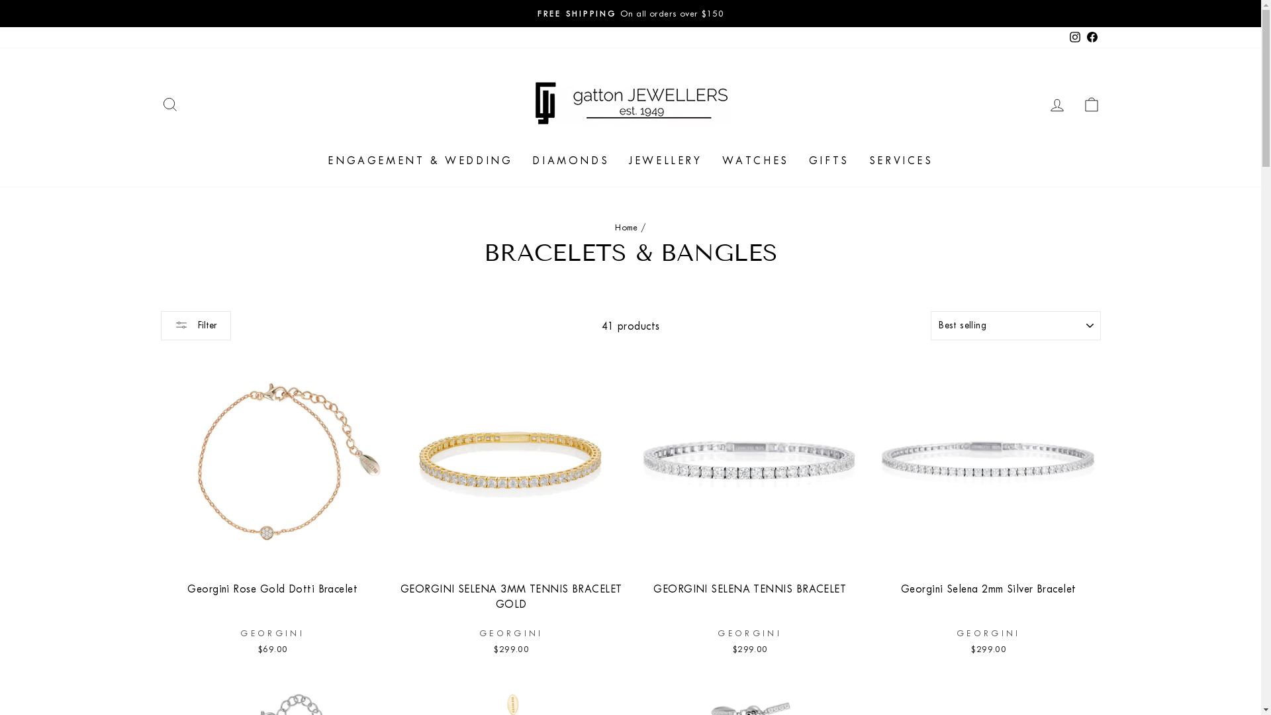 This screenshot has width=1271, height=715. What do you see at coordinates (420, 160) in the screenshot?
I see `ENGAGEMENT & WEDDING` at bounding box center [420, 160].